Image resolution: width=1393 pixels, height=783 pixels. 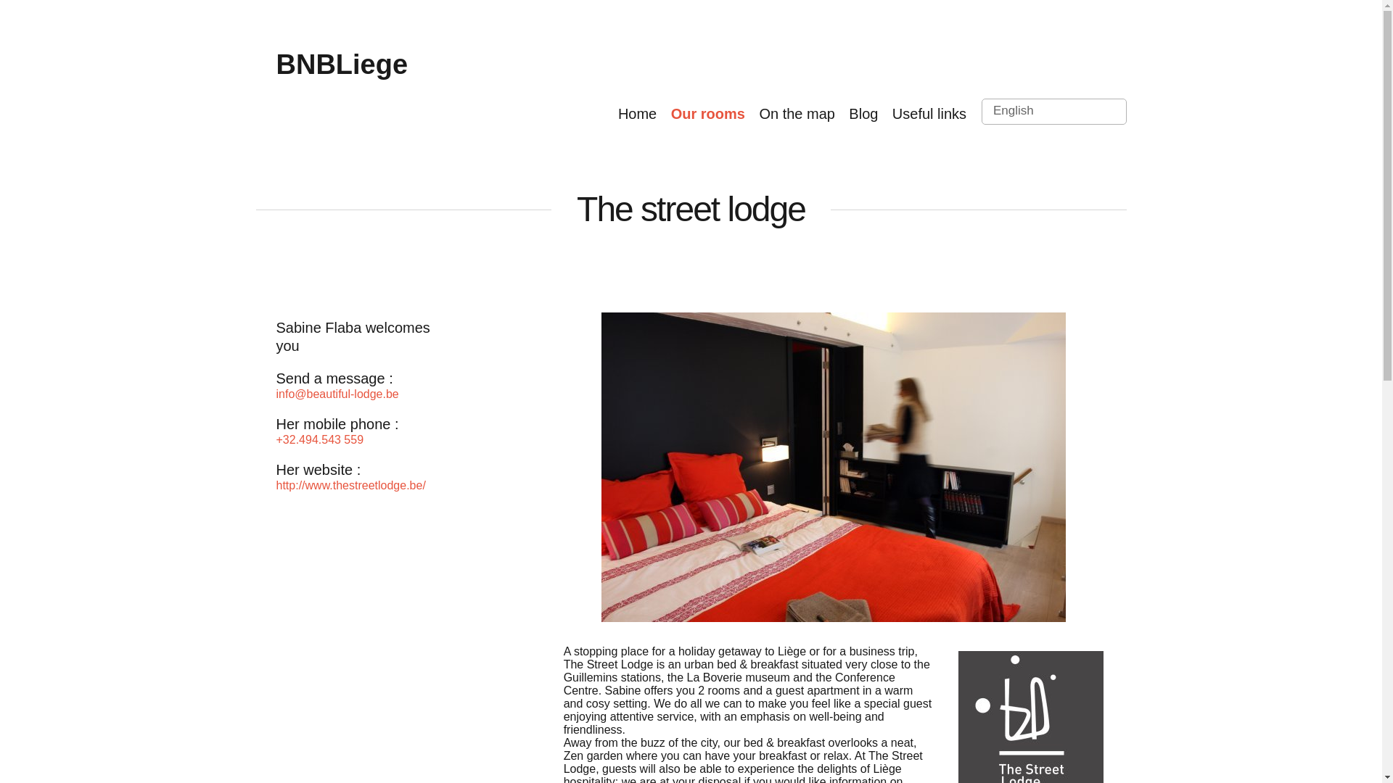 What do you see at coordinates (863, 113) in the screenshot?
I see `Blog` at bounding box center [863, 113].